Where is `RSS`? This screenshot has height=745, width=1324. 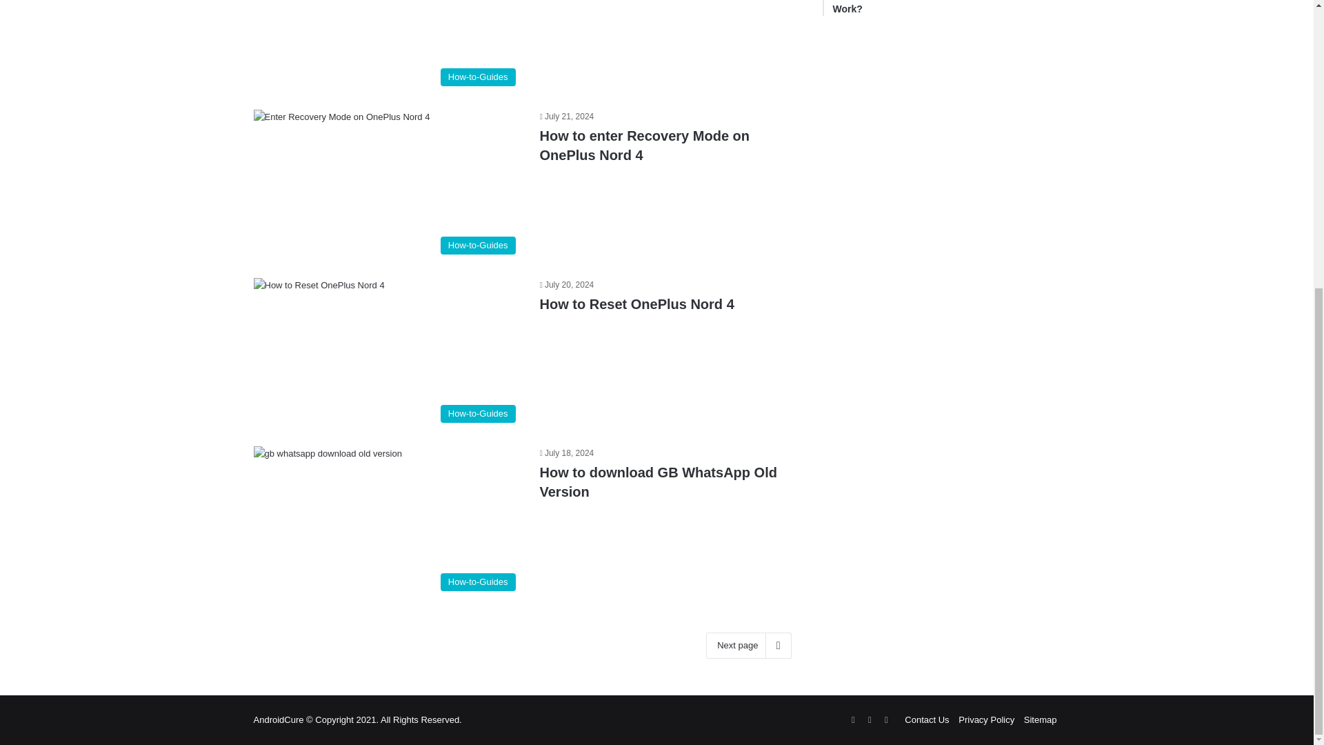
RSS is located at coordinates (852, 720).